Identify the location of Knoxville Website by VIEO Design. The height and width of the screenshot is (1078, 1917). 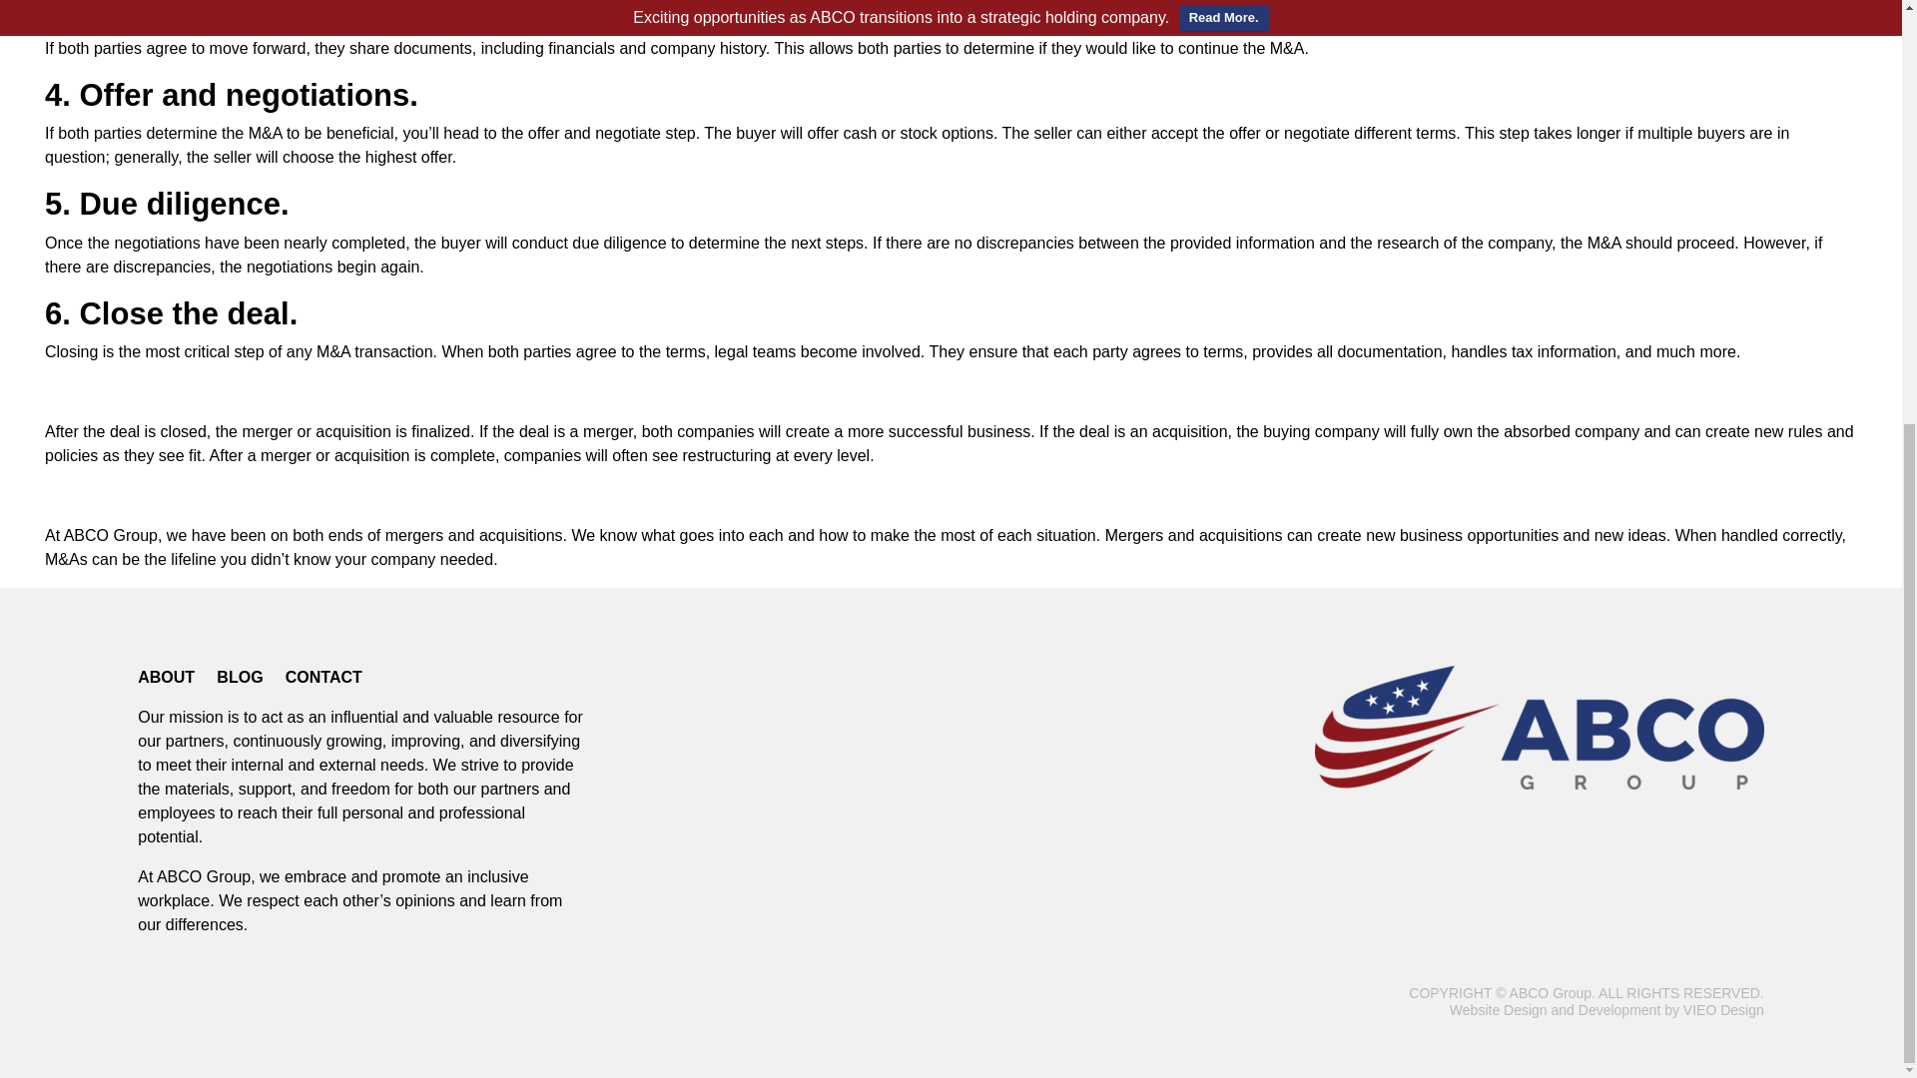
(1605, 1010).